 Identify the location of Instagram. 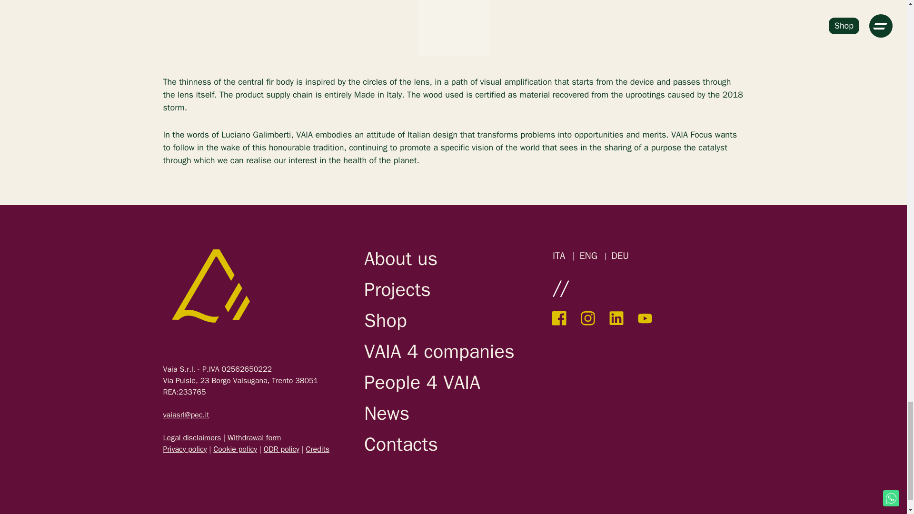
(587, 318).